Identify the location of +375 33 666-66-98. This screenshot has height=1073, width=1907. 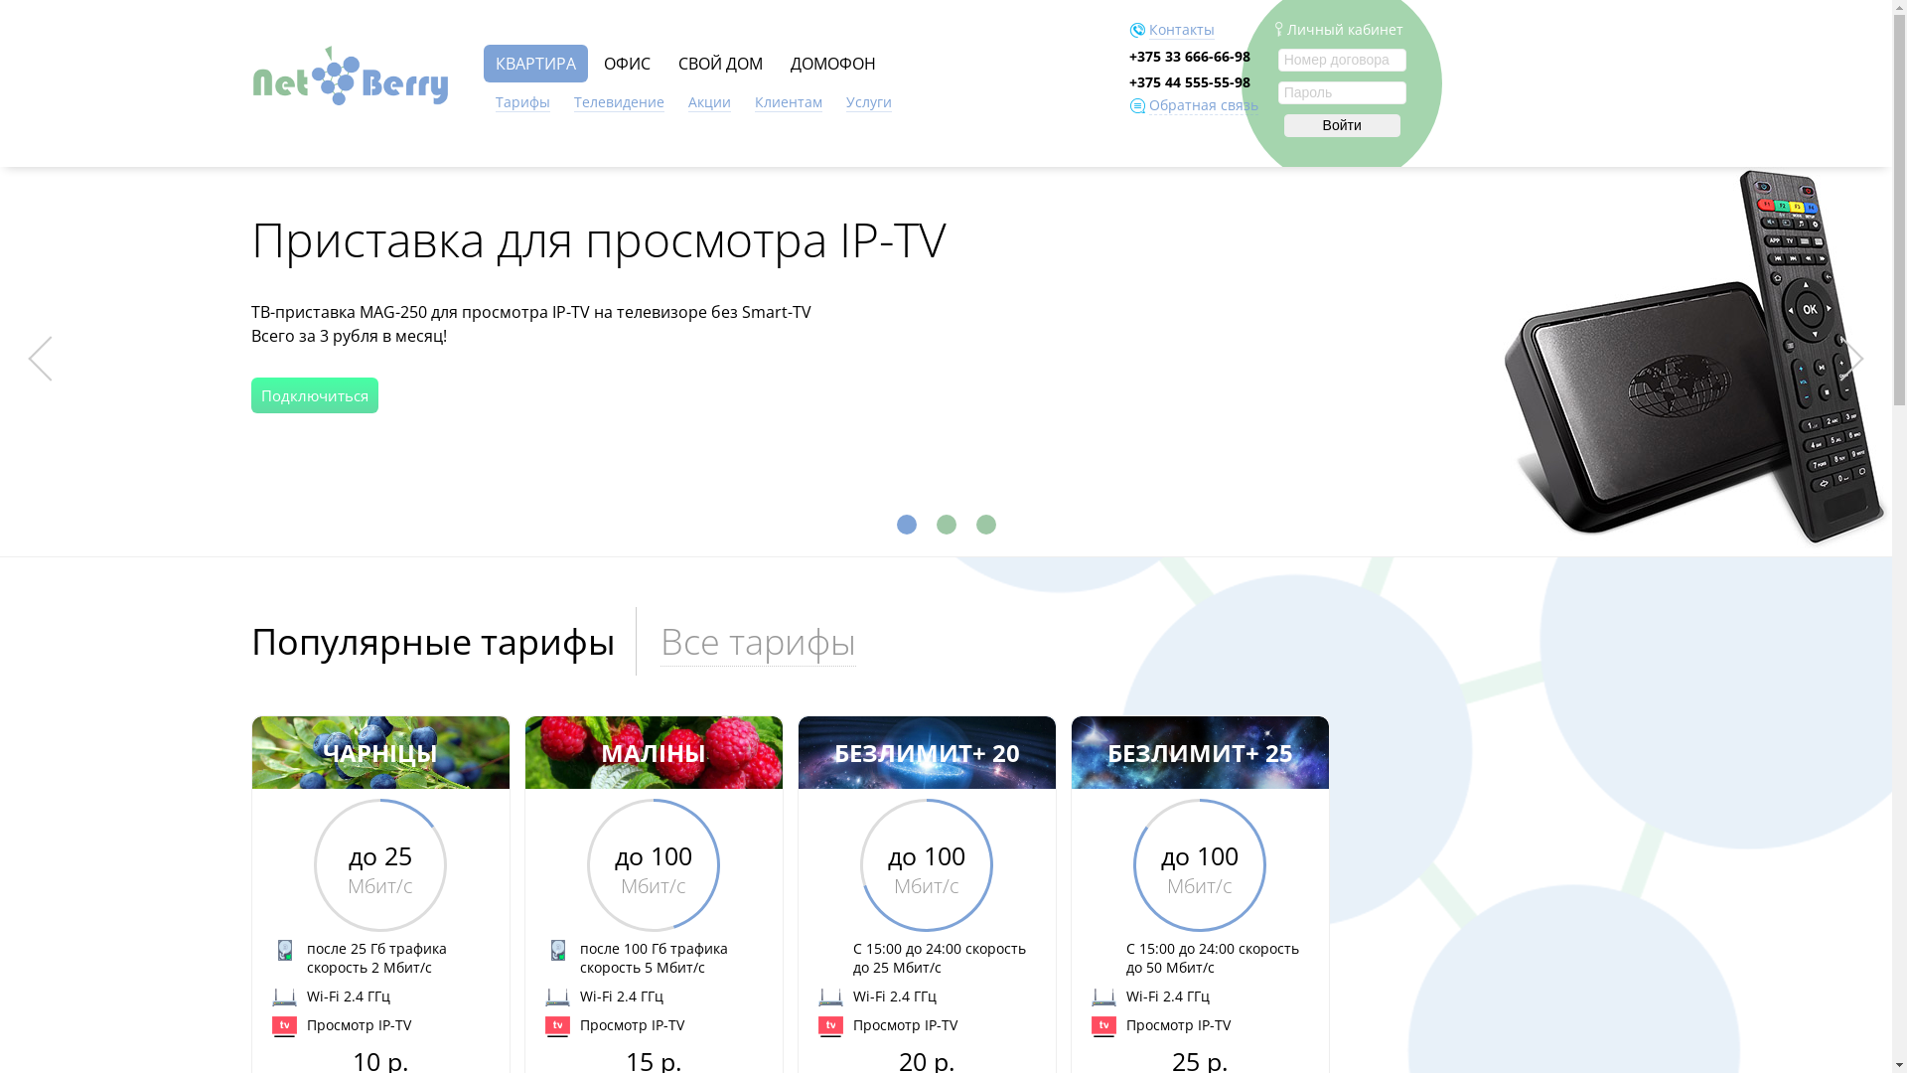
(1189, 56).